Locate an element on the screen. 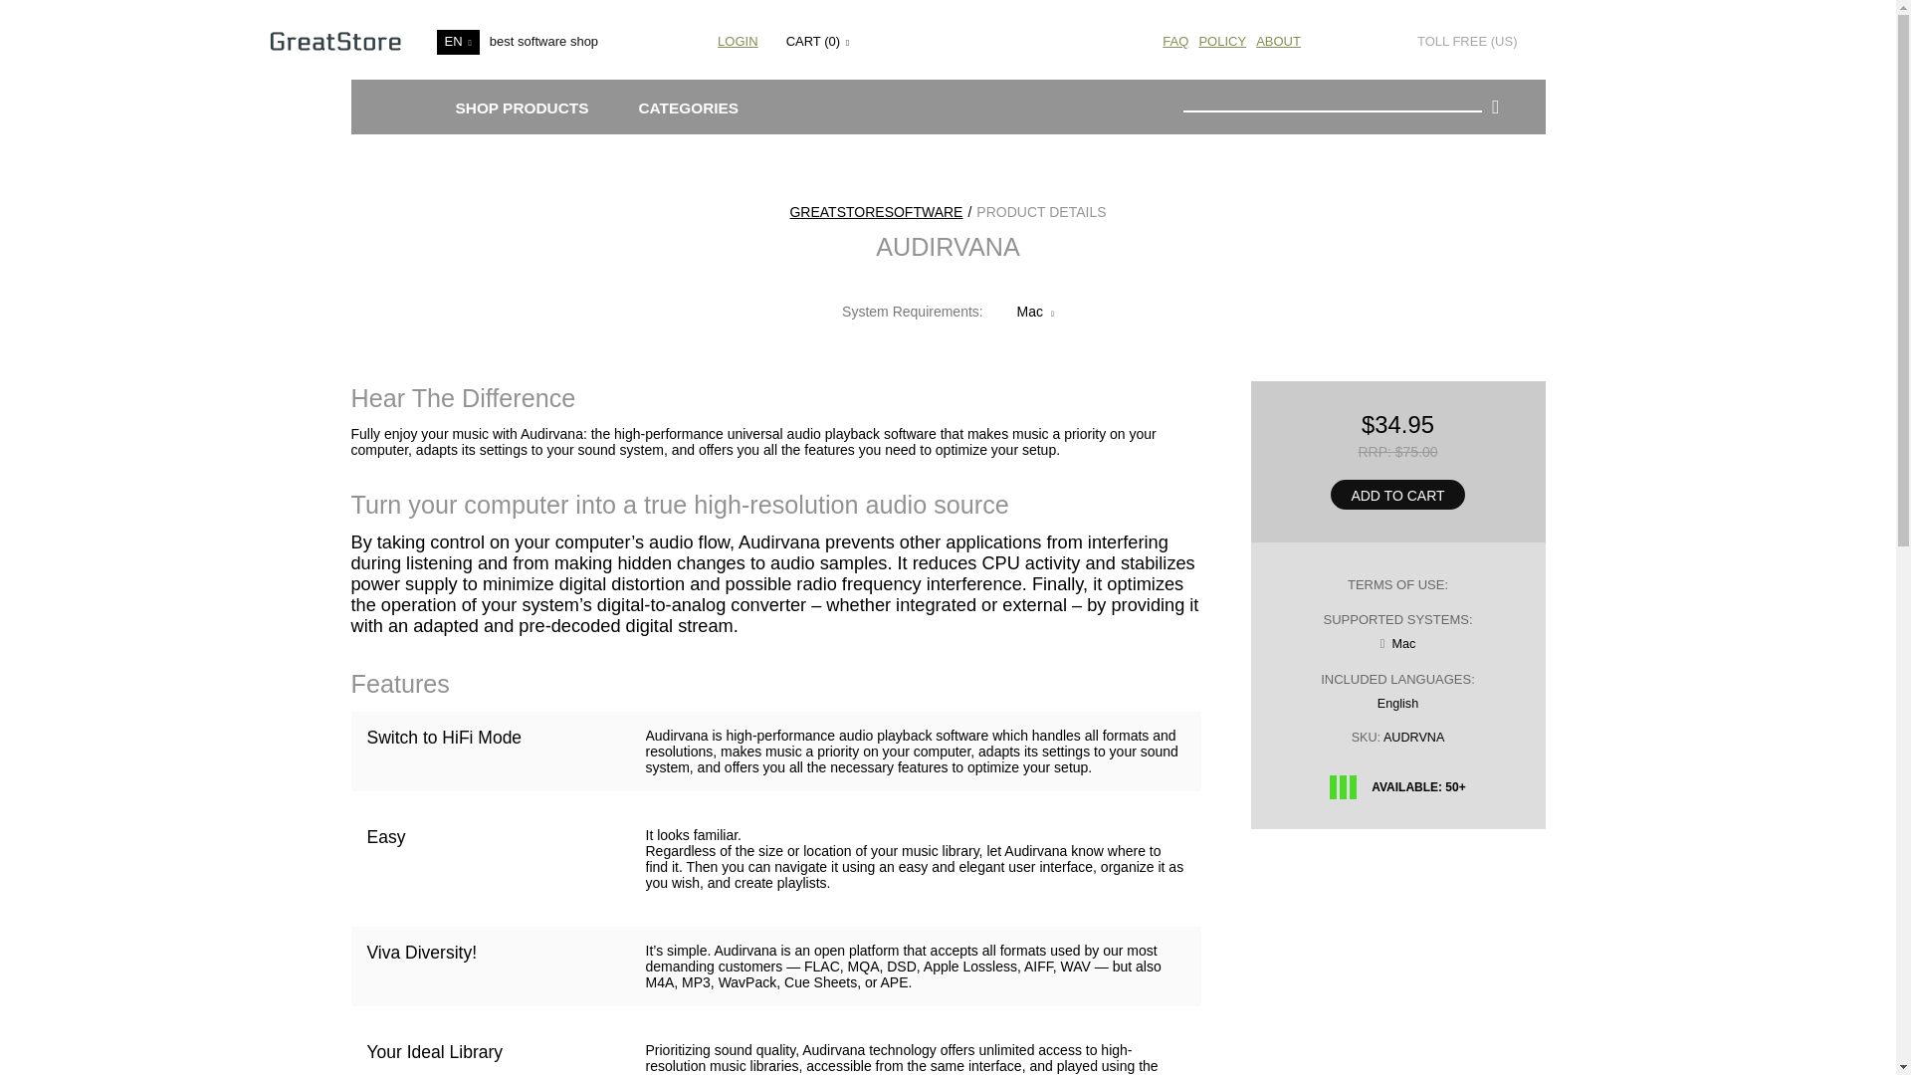 The image size is (1911, 1075). POLICY is located at coordinates (1221, 40).